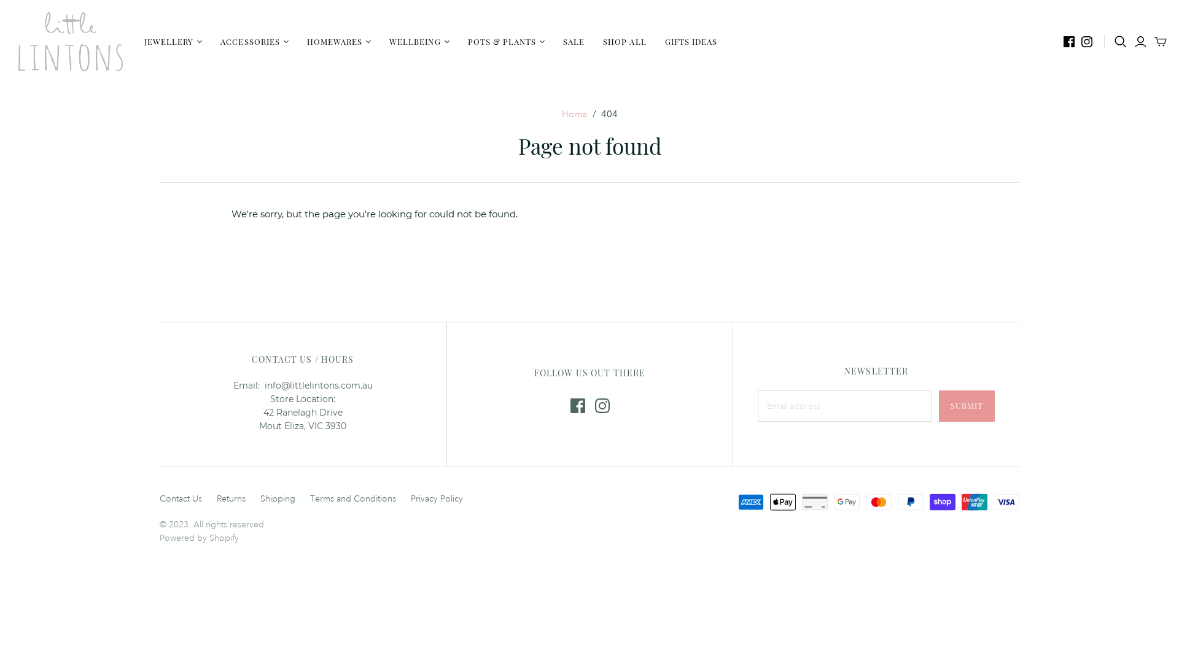  Describe the element at coordinates (574, 114) in the screenshot. I see `Home` at that location.